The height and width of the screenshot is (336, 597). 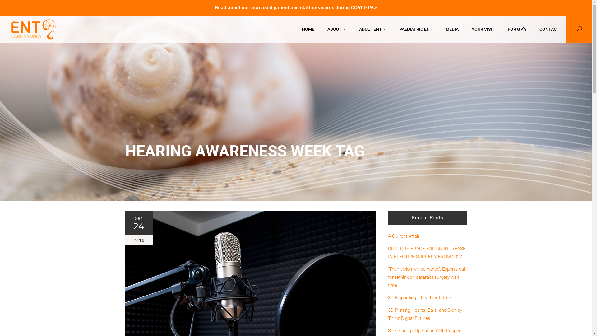 What do you see at coordinates (428, 298) in the screenshot?
I see `3D Bioprinting a heathier future` at bounding box center [428, 298].